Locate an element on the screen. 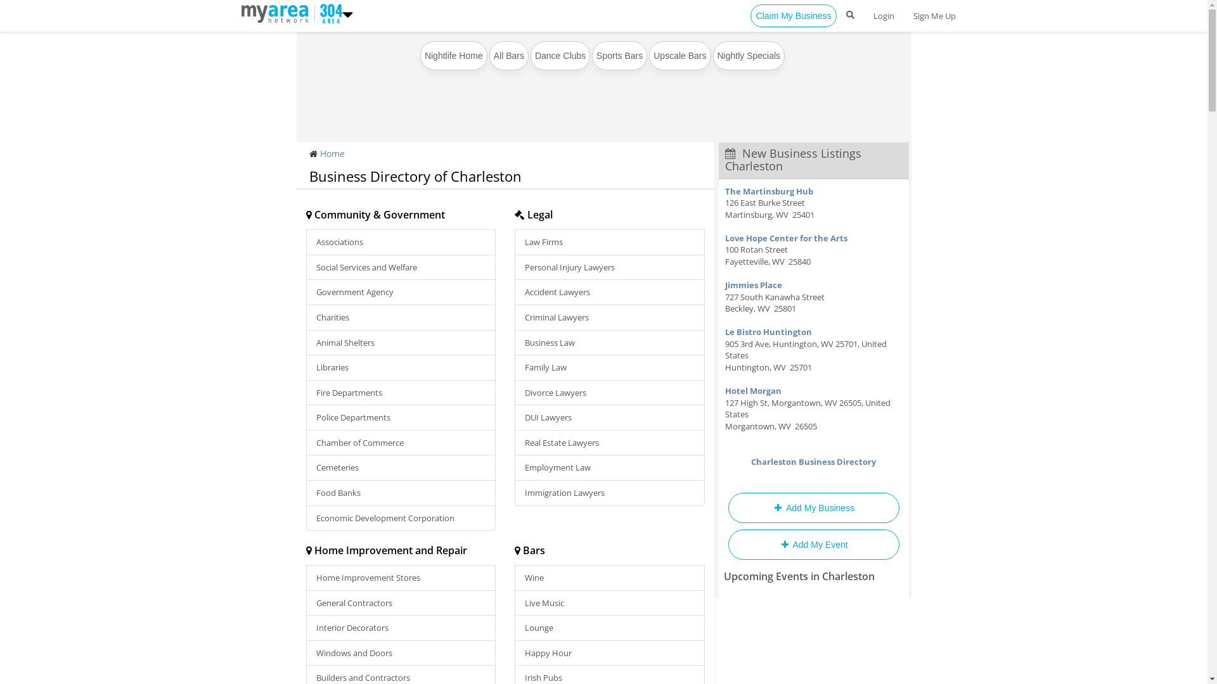 This screenshot has width=1217, height=684. General Contractors is located at coordinates (401, 603).